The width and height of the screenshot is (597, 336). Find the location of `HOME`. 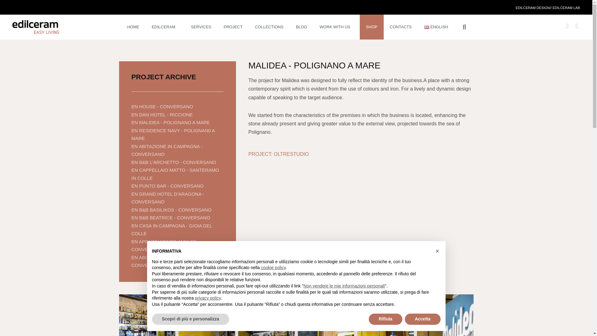

HOME is located at coordinates (133, 27).